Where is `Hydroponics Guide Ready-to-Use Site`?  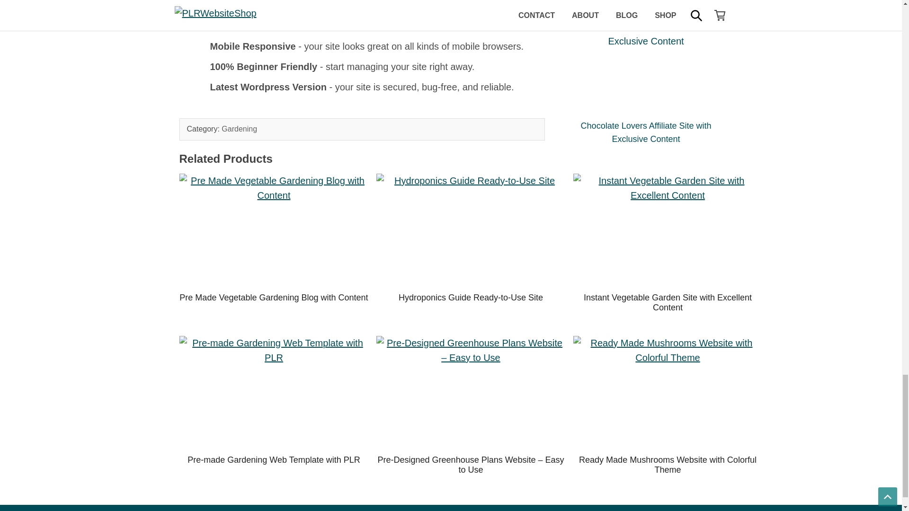
Hydroponics Guide Ready-to-Use Site is located at coordinates (471, 230).